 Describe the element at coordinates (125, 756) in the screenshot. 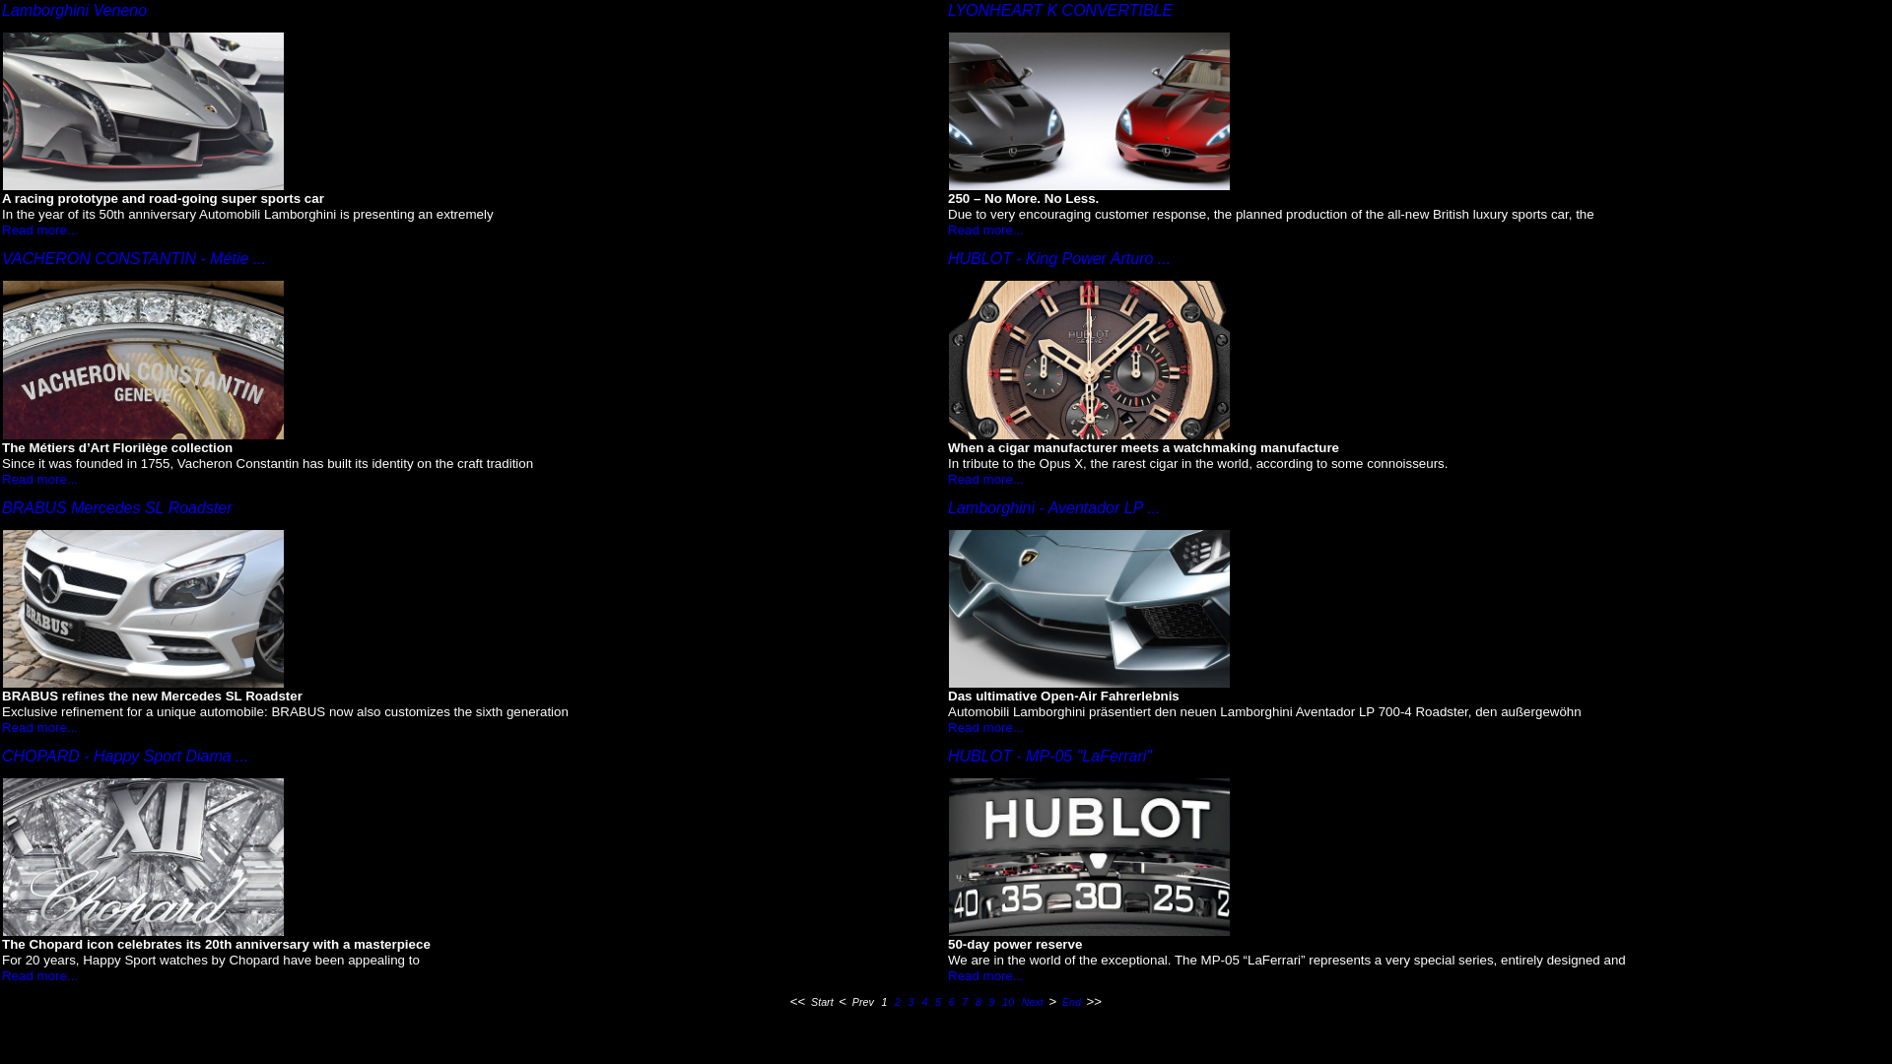

I see `CHOPARD - Happy Sport Diama ...` at that location.